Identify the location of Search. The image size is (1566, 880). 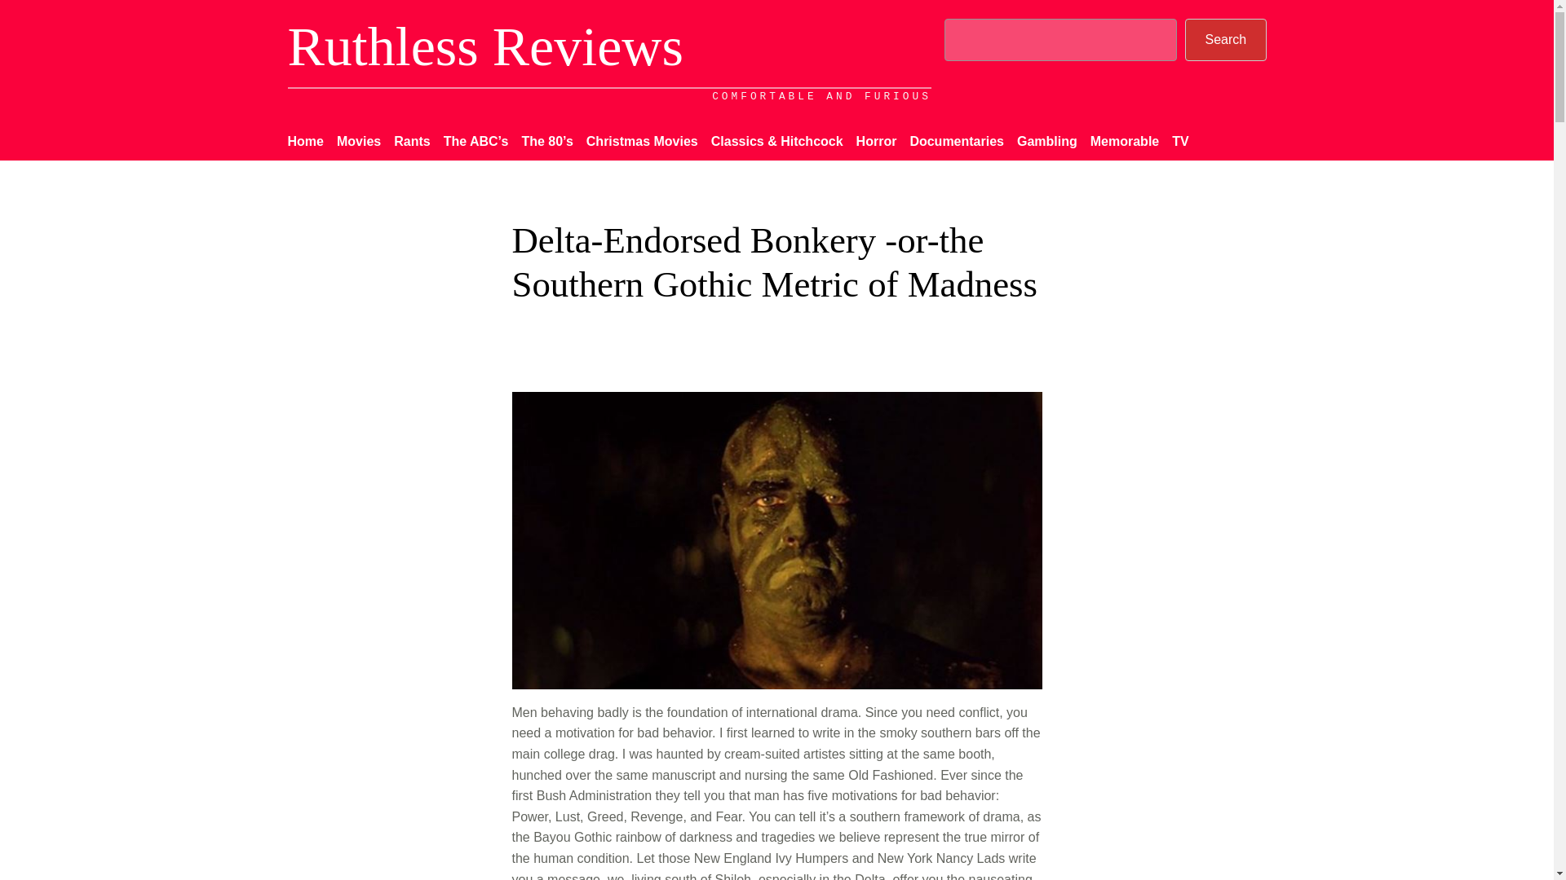
(1225, 39).